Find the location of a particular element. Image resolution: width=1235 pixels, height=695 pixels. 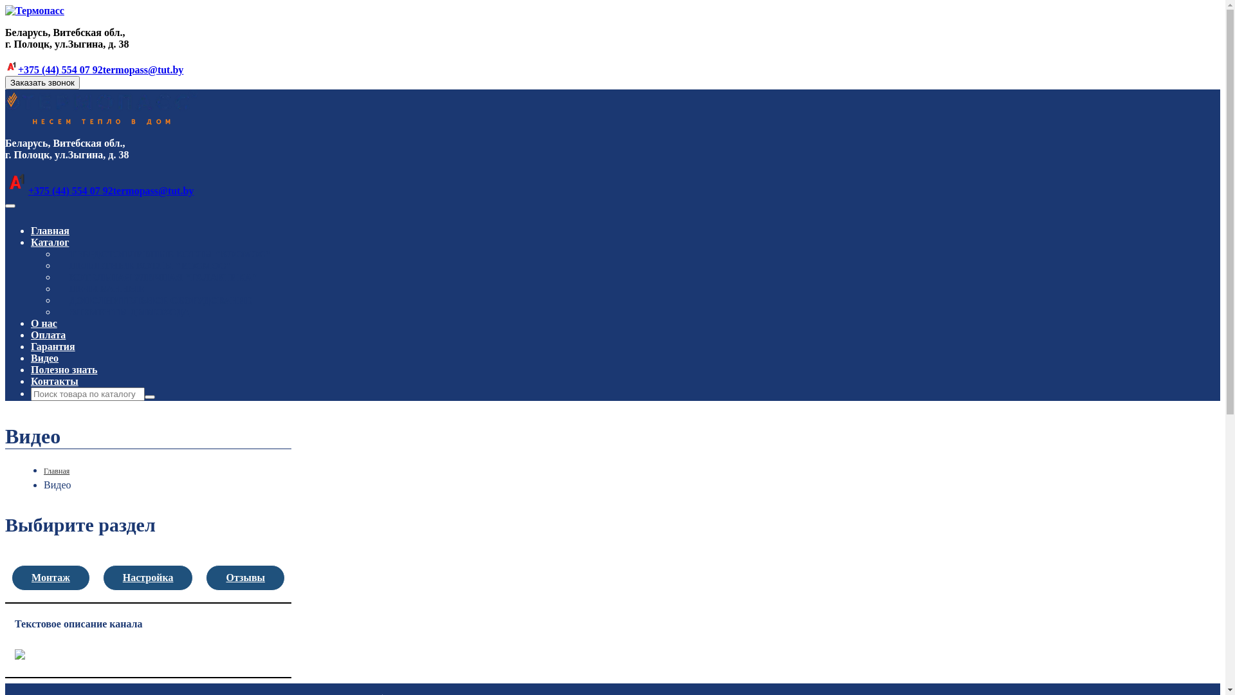

termopass@tut.by is located at coordinates (143, 69).